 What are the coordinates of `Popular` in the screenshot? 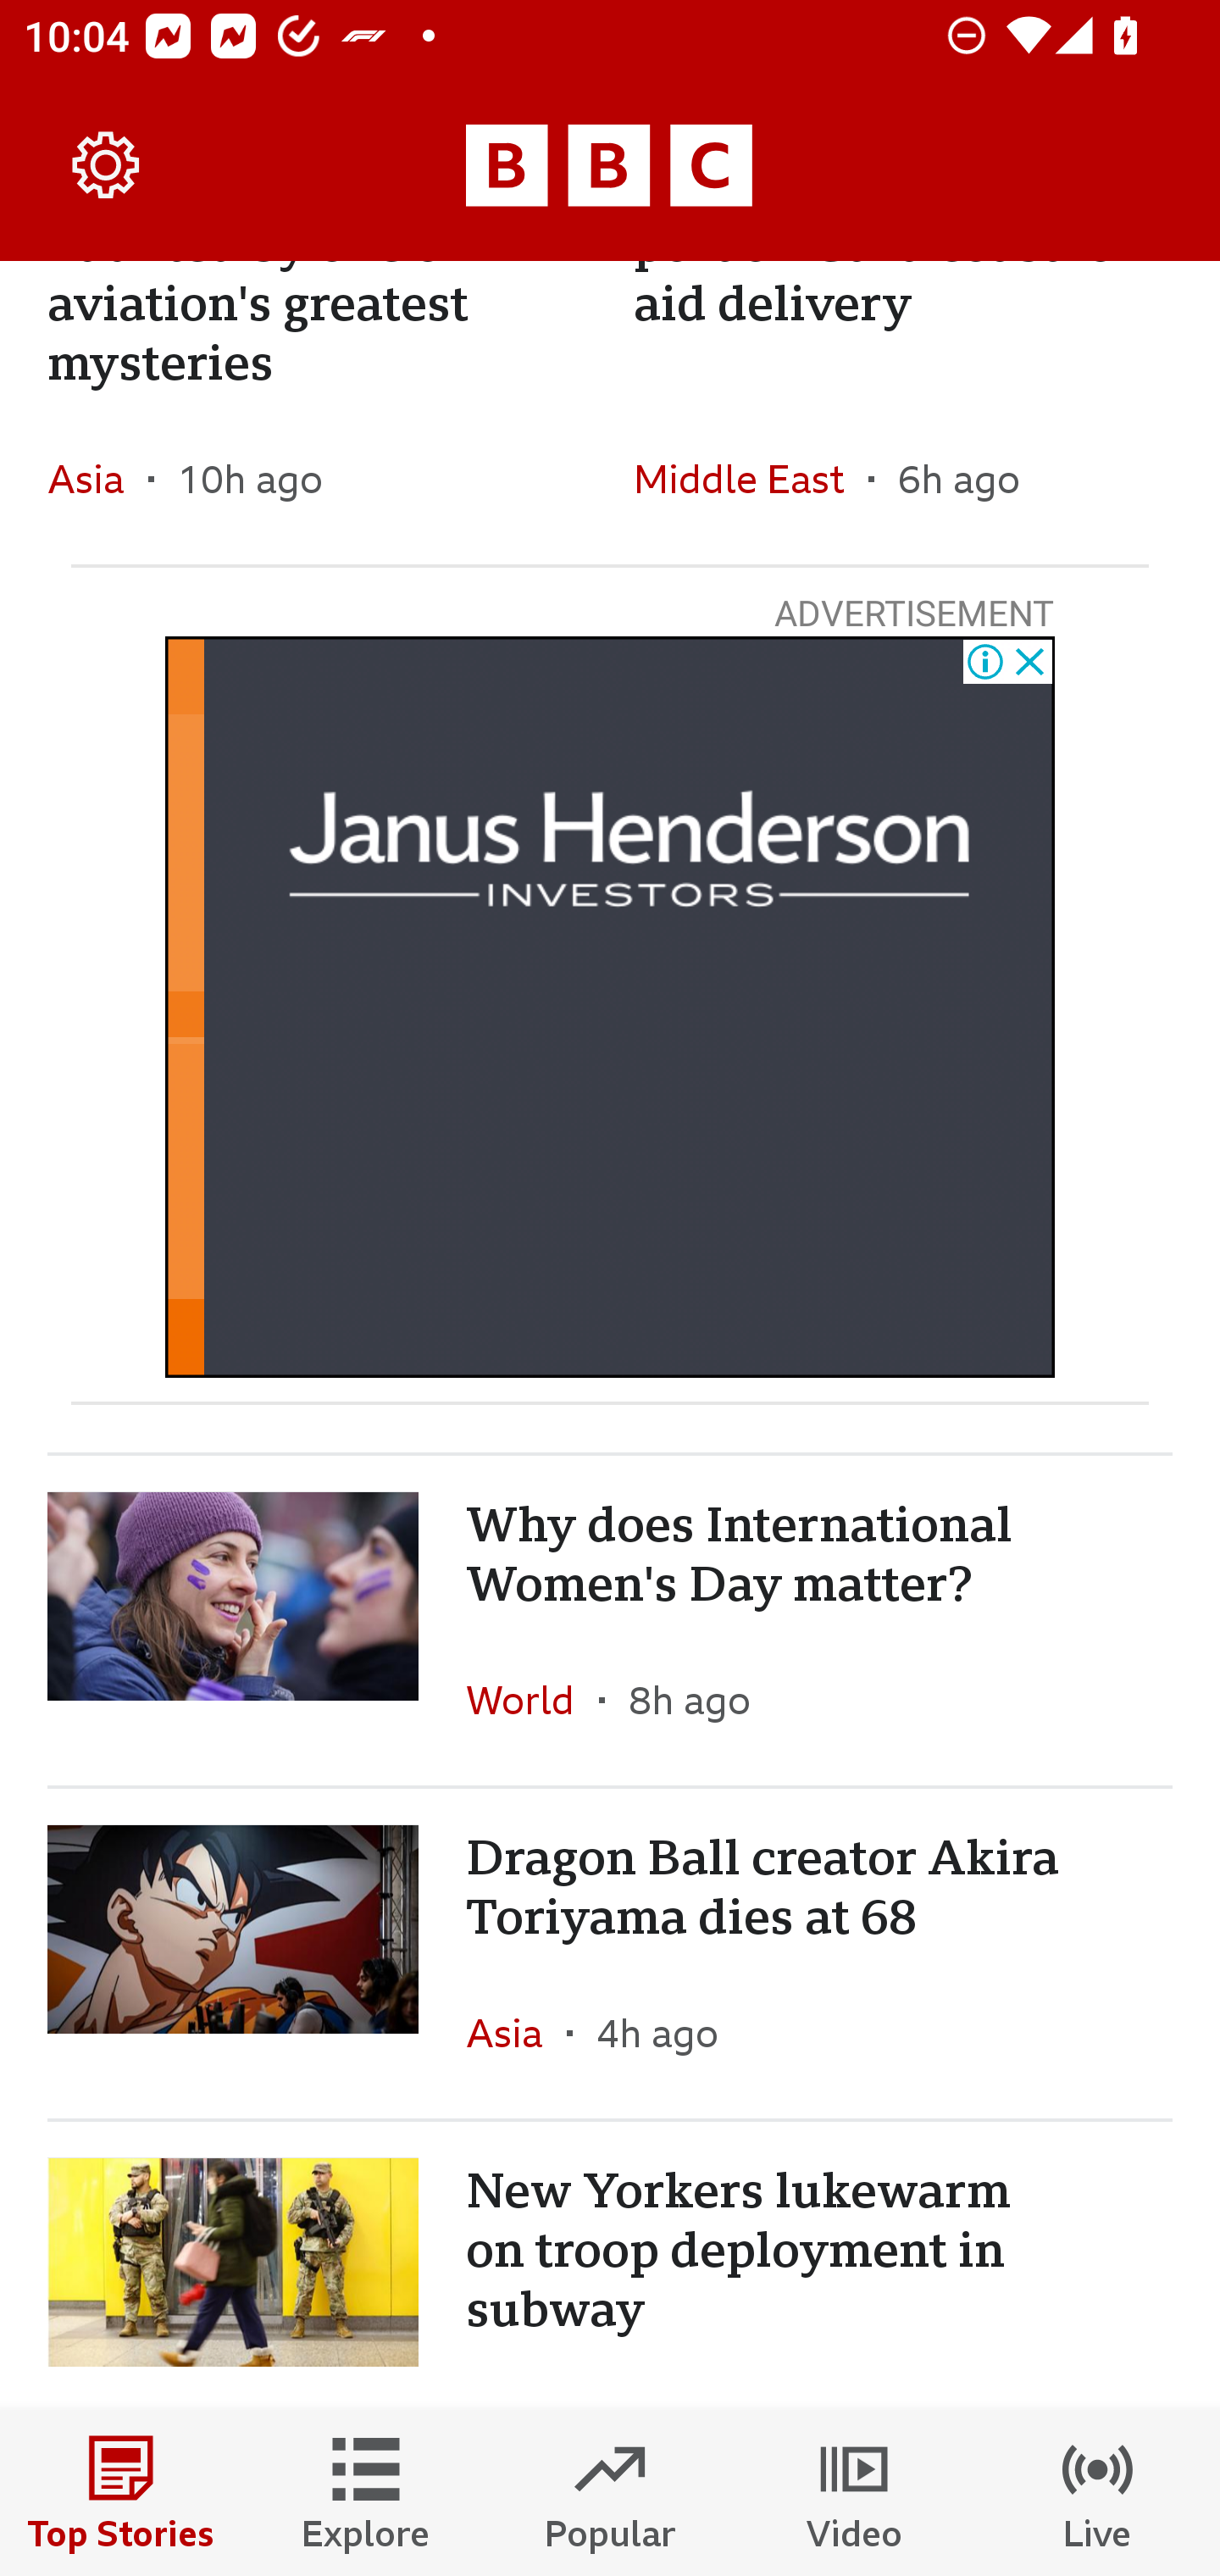 It's located at (610, 2493).